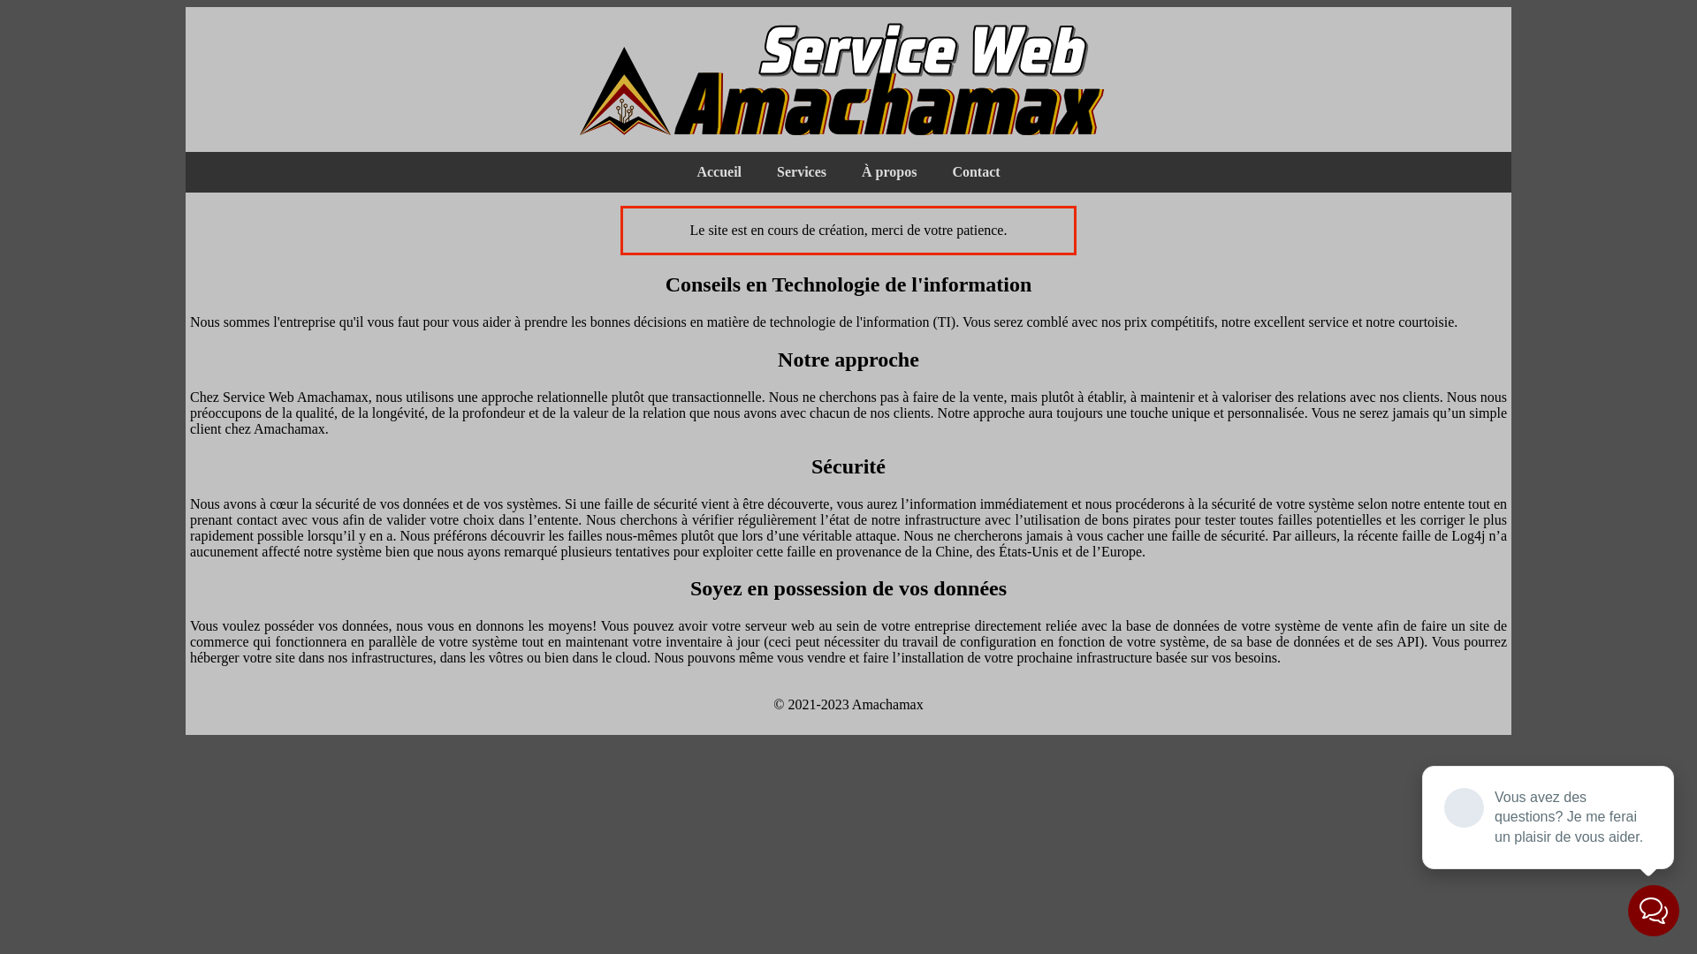 The height and width of the screenshot is (954, 1697). What do you see at coordinates (976, 172) in the screenshot?
I see `Contact` at bounding box center [976, 172].